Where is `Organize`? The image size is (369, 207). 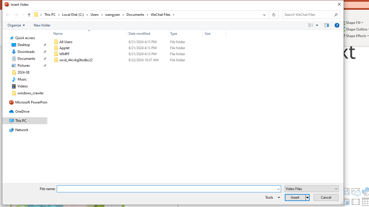 Organize is located at coordinates (16, 25).